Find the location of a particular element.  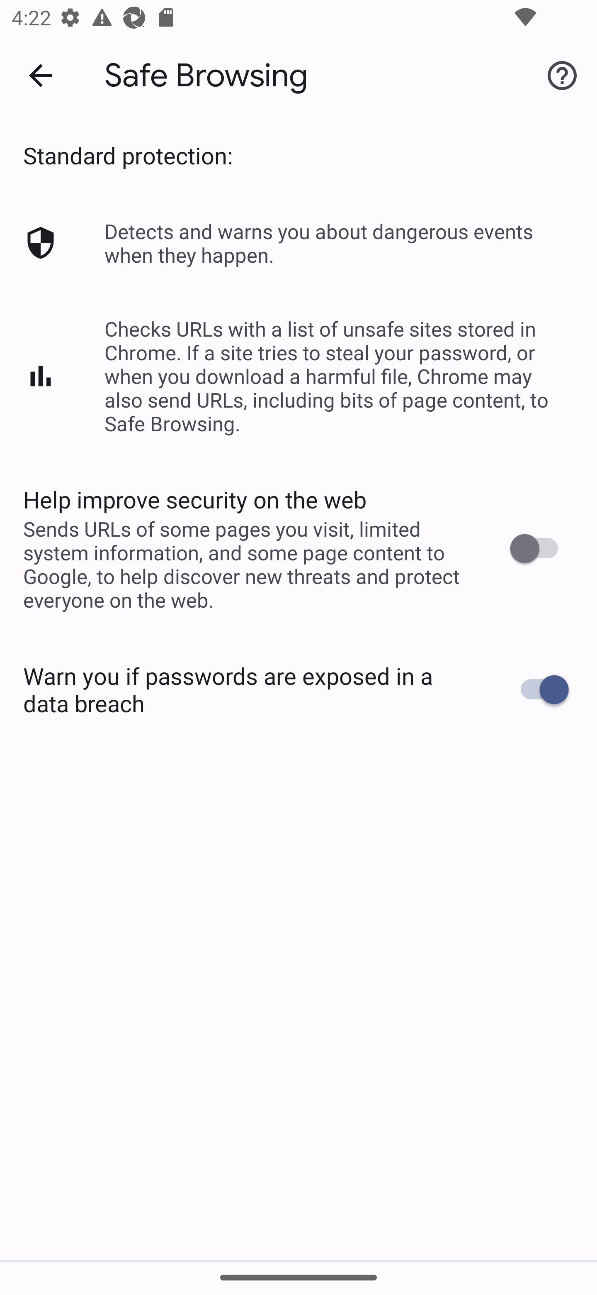

Navigate up is located at coordinates (41, 76).